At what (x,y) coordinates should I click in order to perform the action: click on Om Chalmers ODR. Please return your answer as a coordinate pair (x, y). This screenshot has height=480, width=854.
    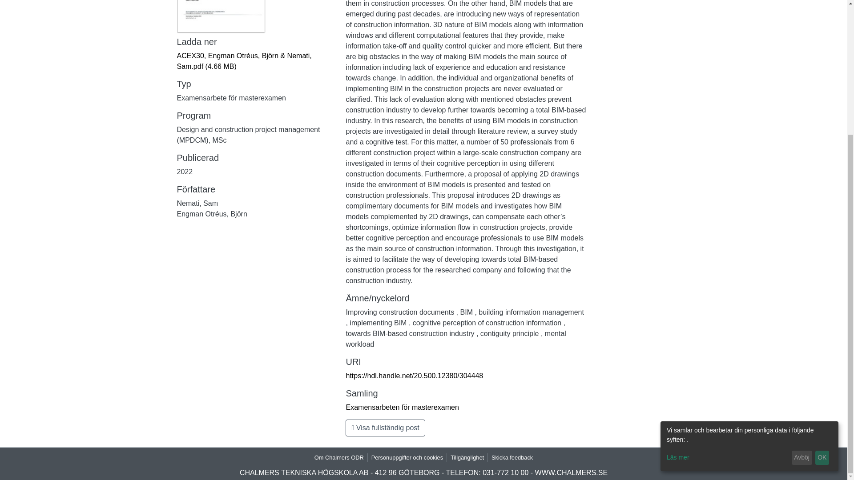
    Looking at the image, I should click on (339, 457).